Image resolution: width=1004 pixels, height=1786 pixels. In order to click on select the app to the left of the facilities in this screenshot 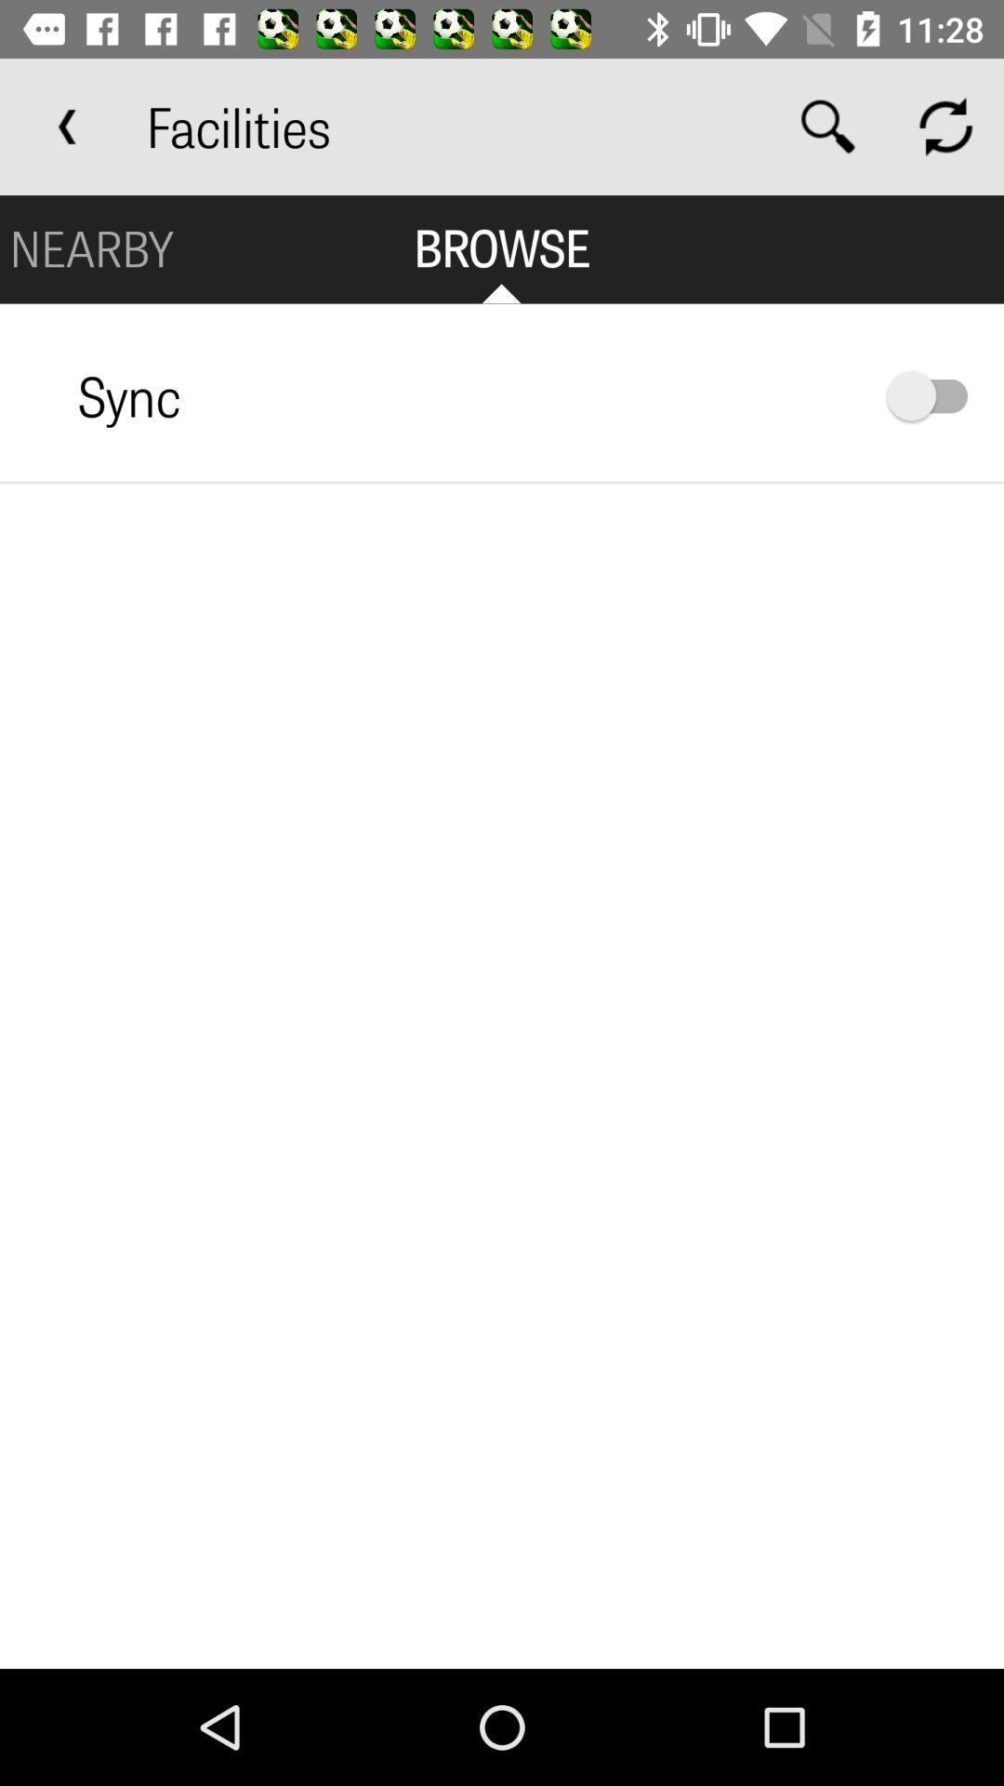, I will do `click(68, 127)`.